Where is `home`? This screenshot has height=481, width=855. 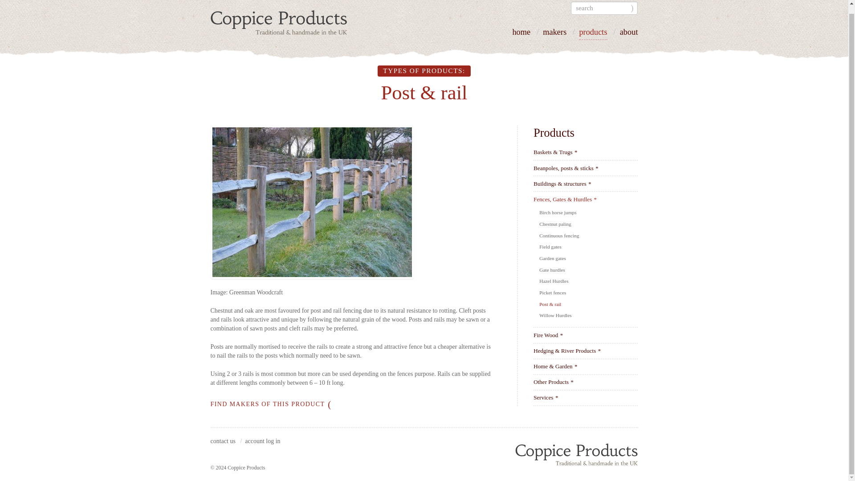
home is located at coordinates (521, 34).